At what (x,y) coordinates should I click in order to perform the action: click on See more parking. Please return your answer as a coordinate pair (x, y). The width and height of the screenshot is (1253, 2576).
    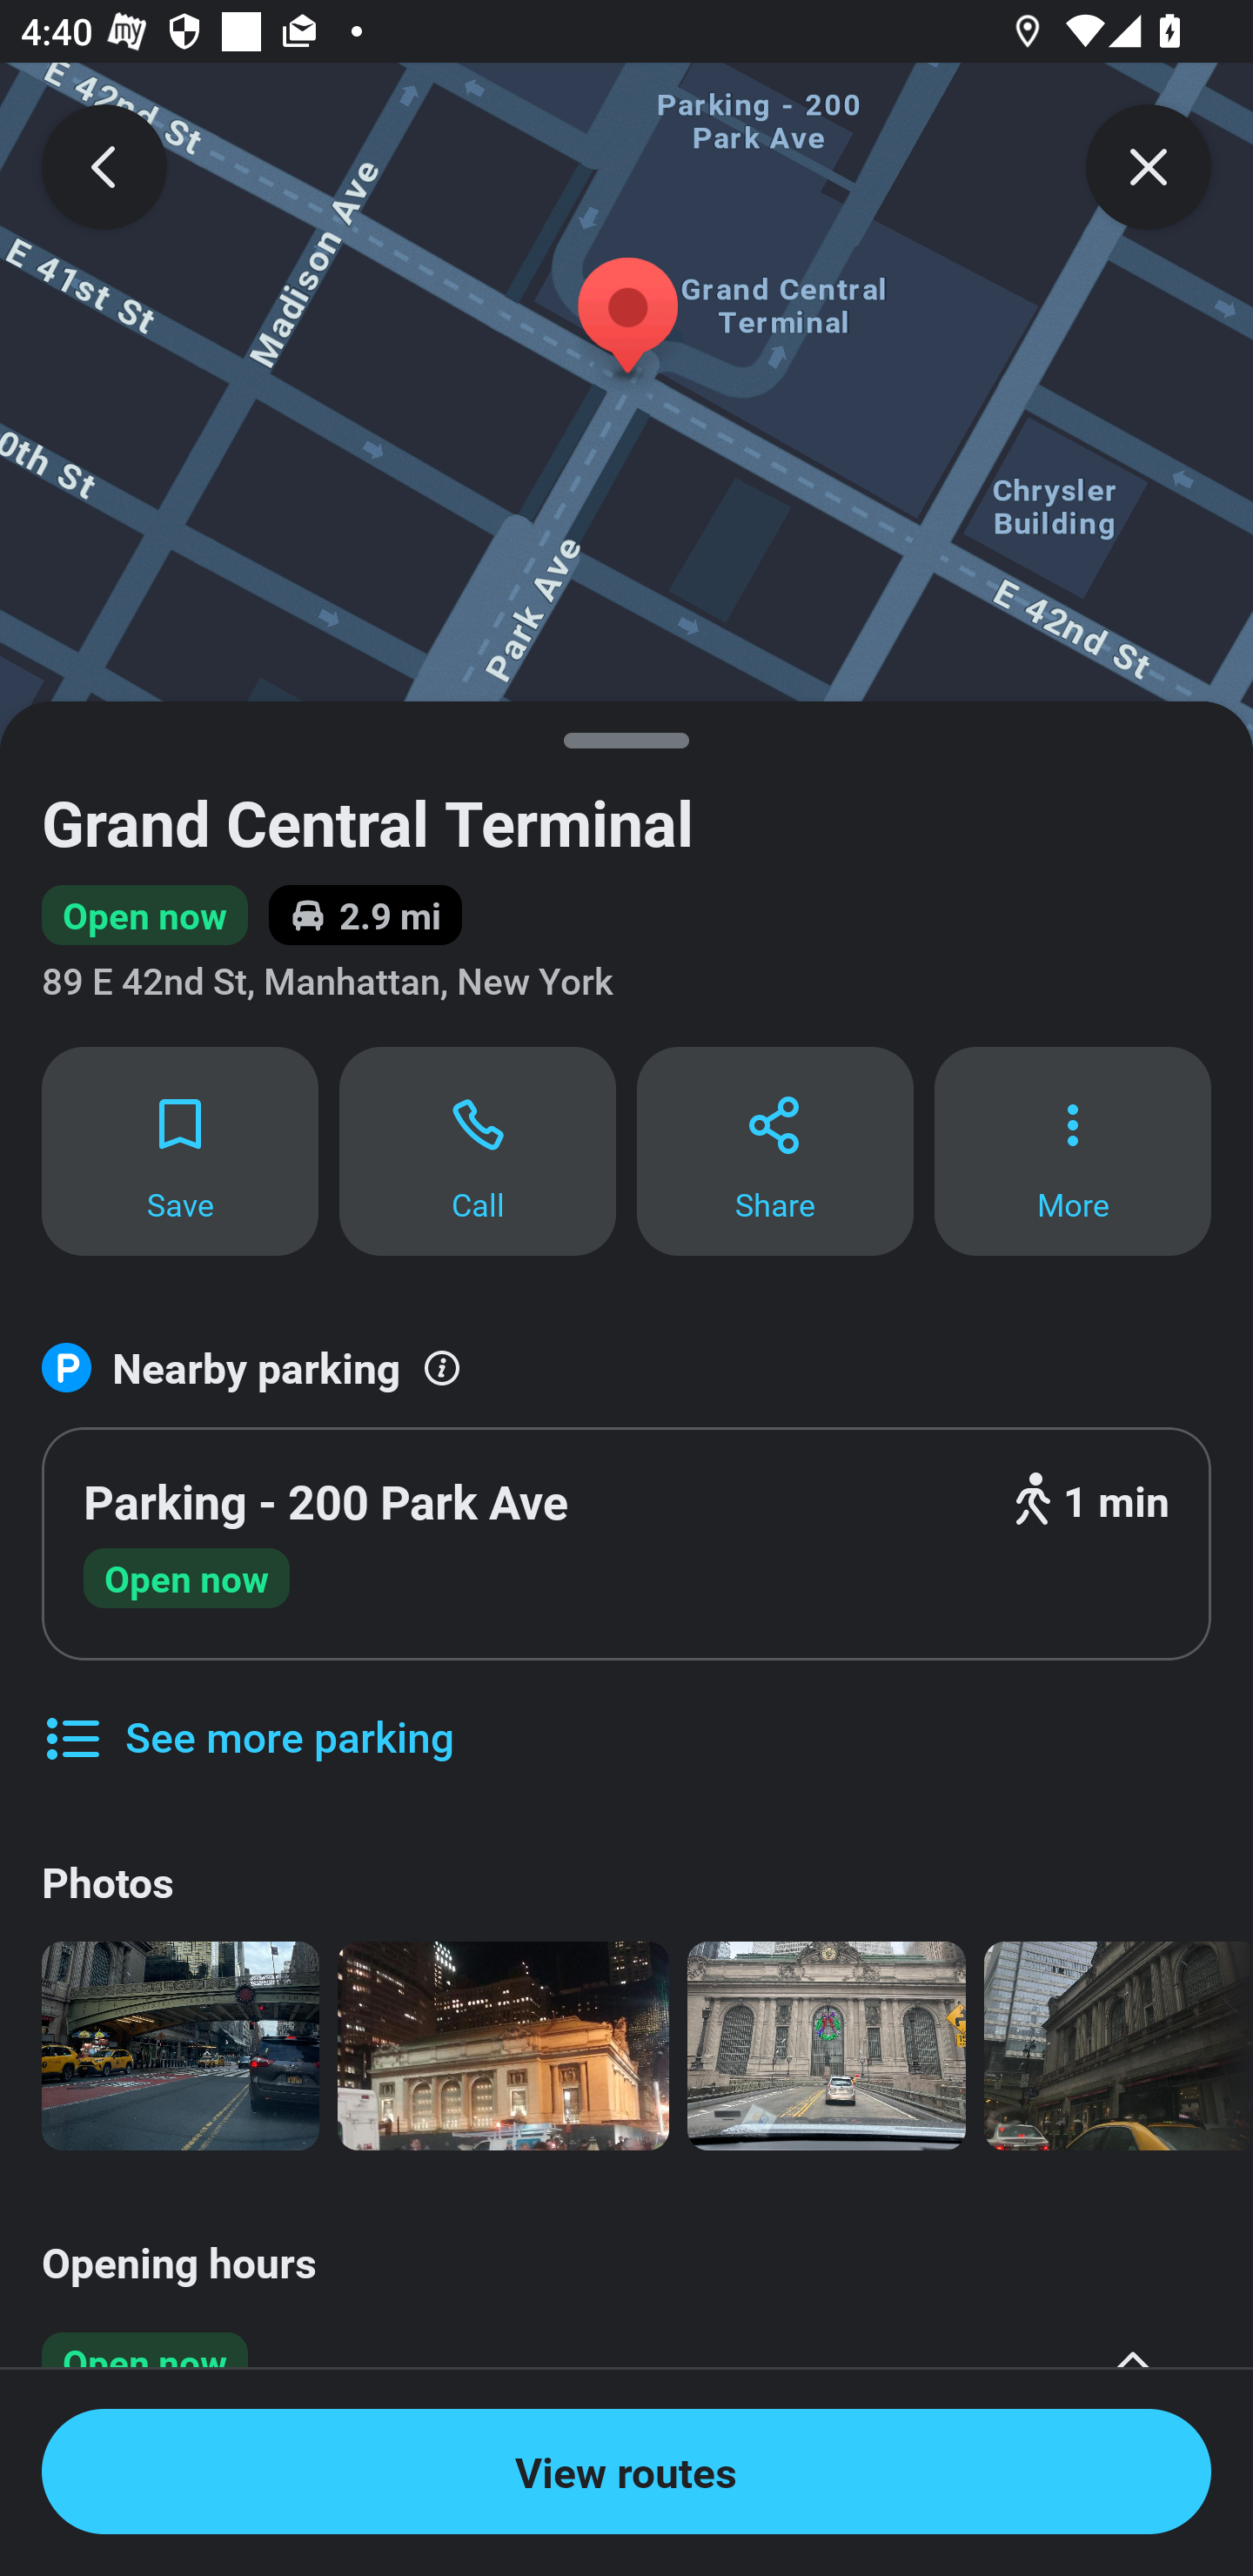
    Looking at the image, I should click on (247, 1715).